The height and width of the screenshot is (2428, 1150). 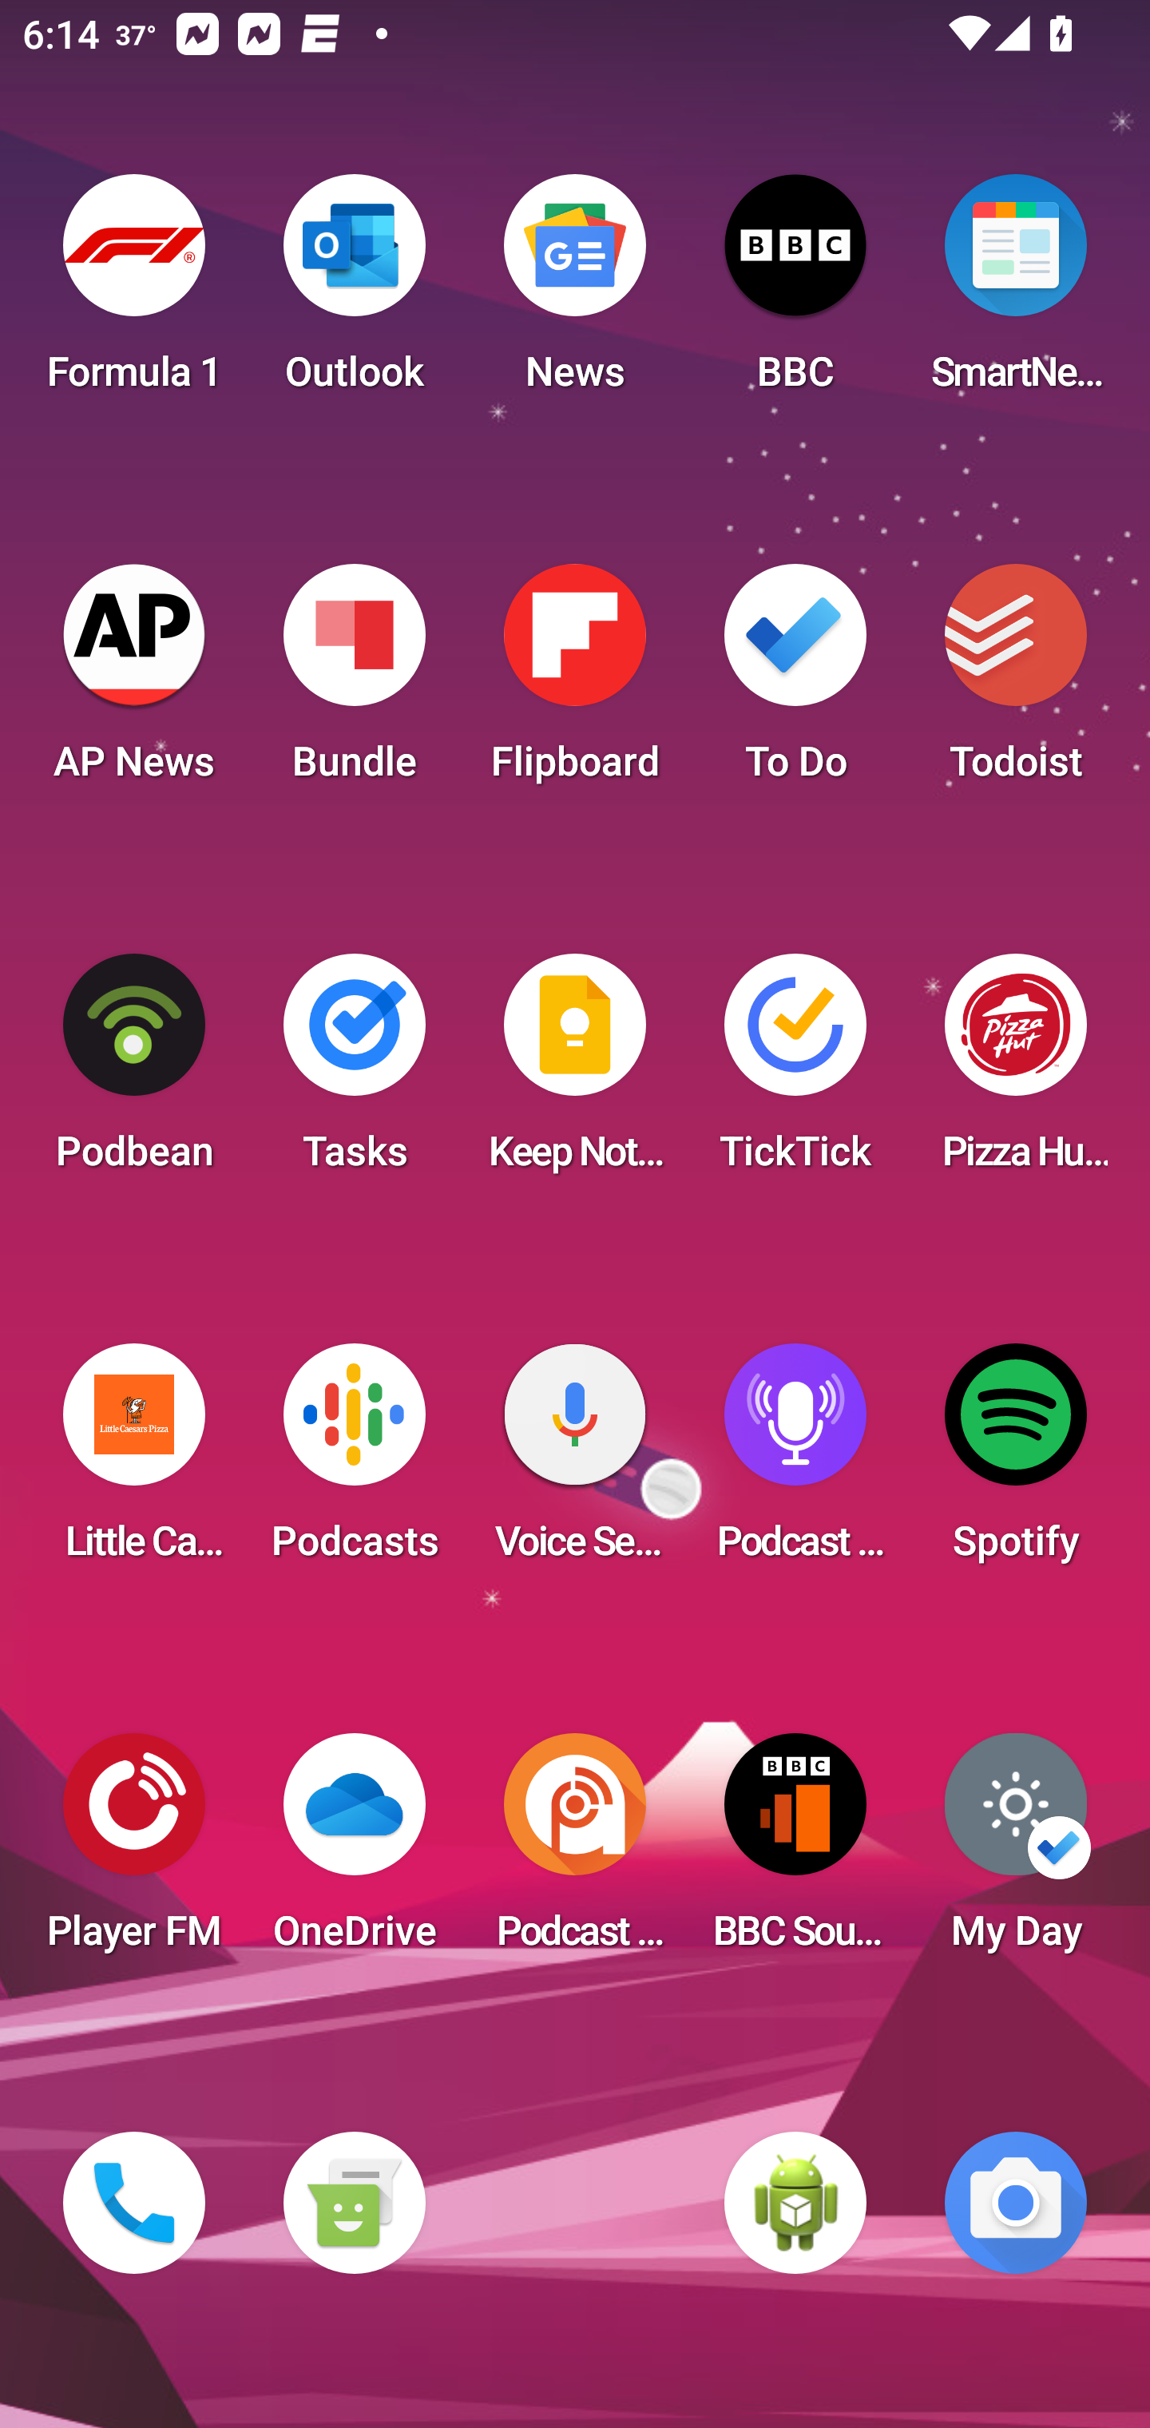 What do you see at coordinates (354, 1851) in the screenshot?
I see `OneDrive` at bounding box center [354, 1851].